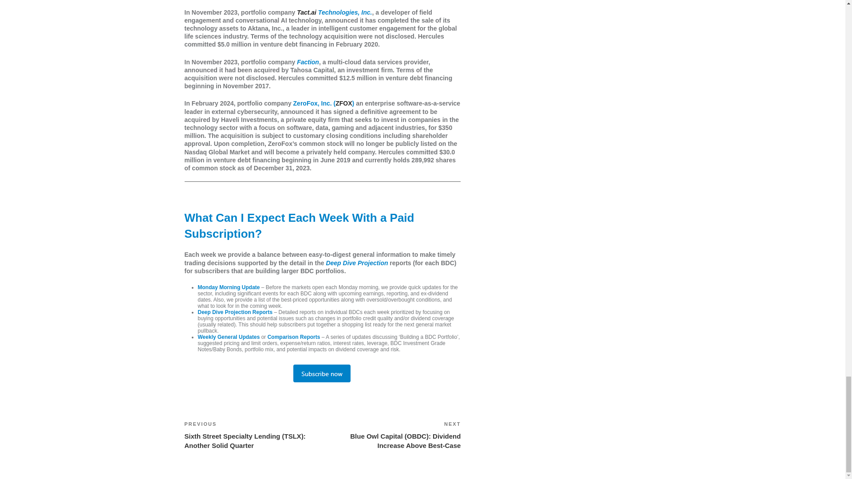 This screenshot has width=852, height=479. Describe the element at coordinates (343, 103) in the screenshot. I see `ZeroFox Holdings, Inc.` at that location.